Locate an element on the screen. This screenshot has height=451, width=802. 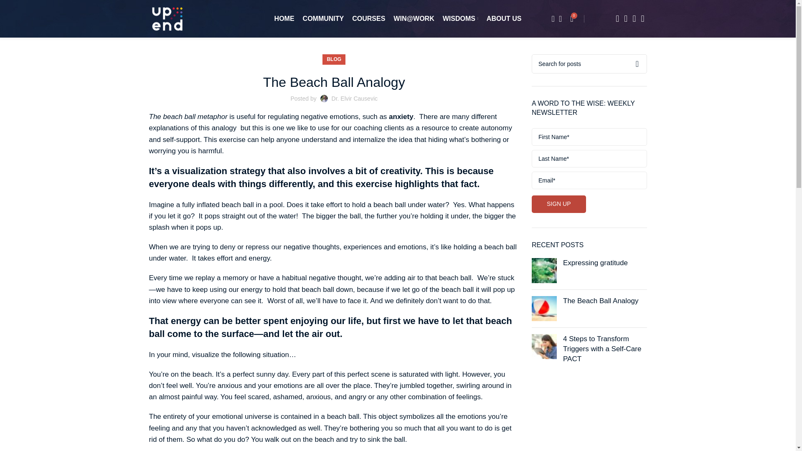
Sign Up is located at coordinates (559, 204).